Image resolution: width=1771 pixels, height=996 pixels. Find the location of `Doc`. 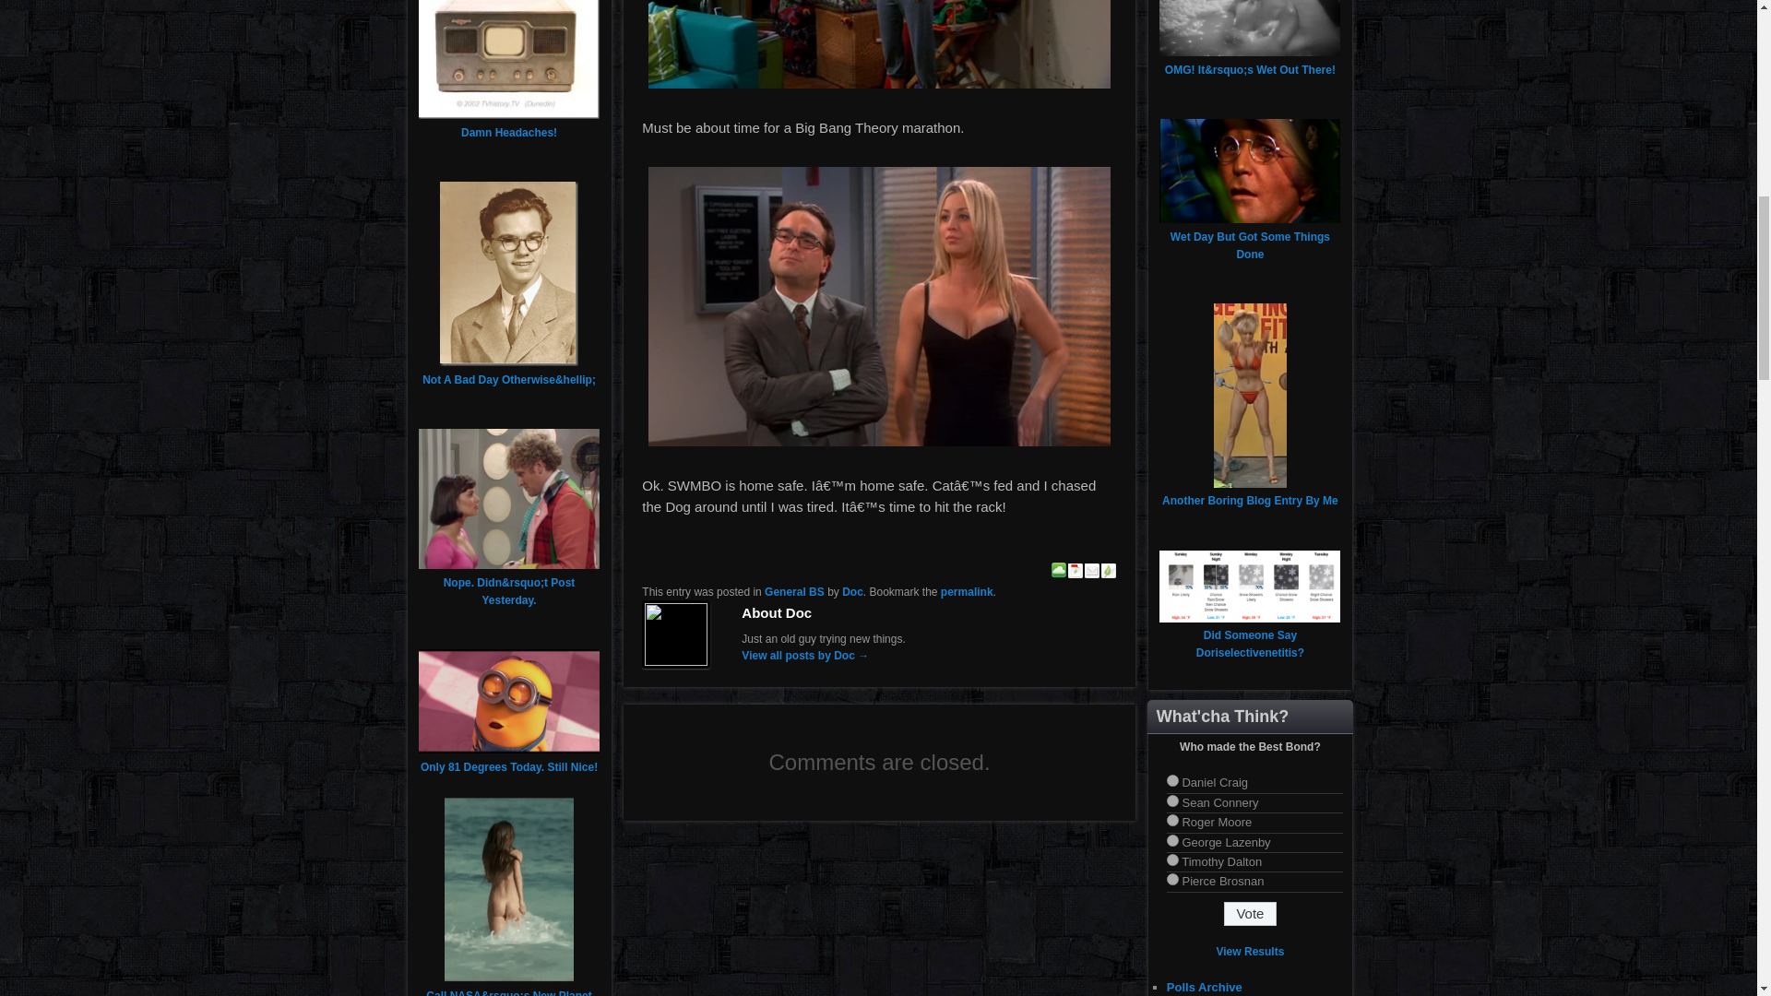

Doc is located at coordinates (852, 592).